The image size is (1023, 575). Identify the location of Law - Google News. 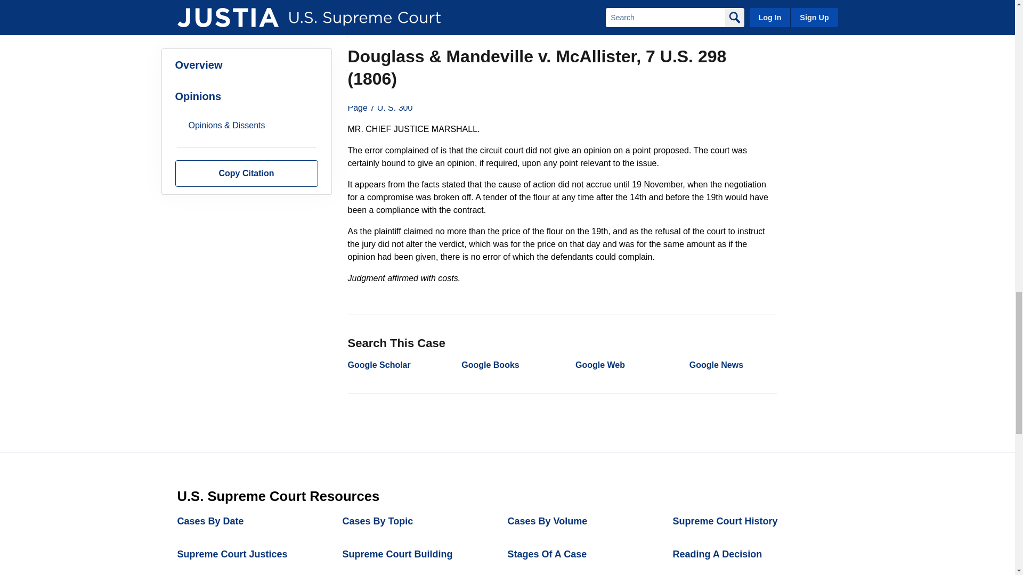
(716, 365).